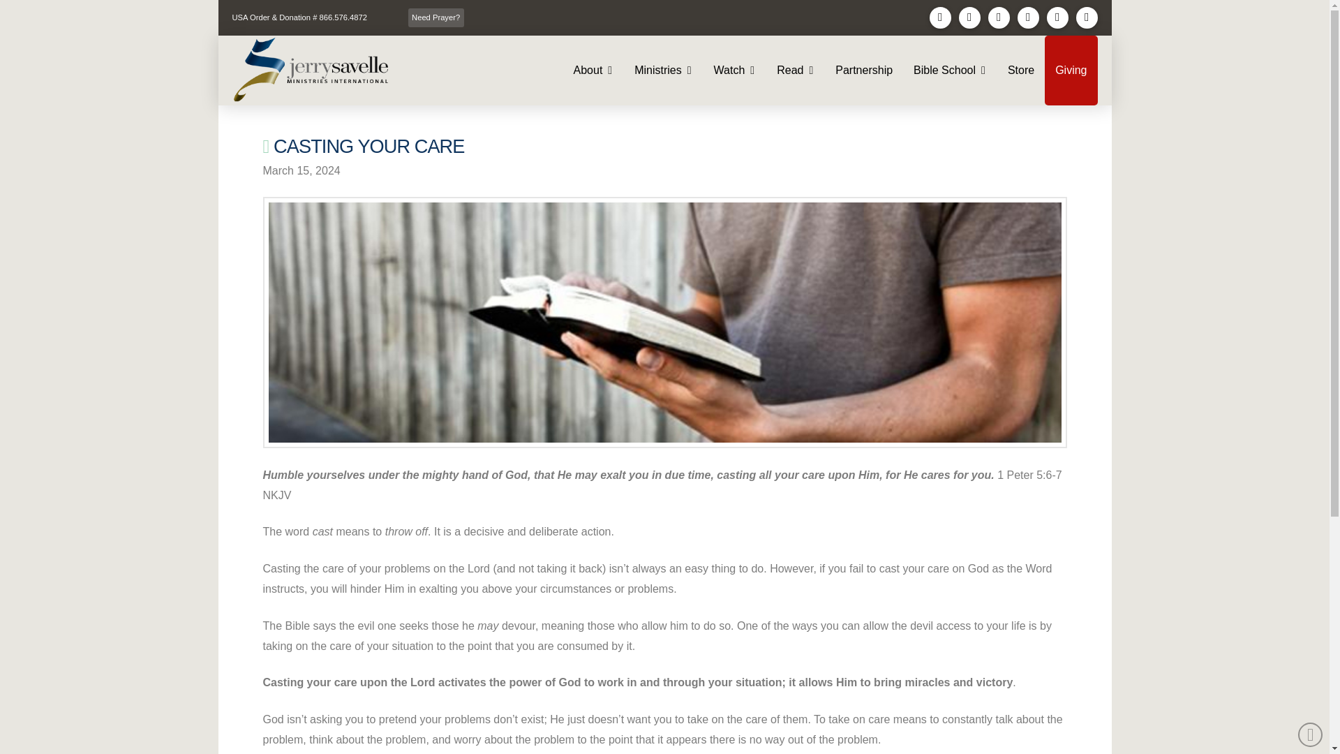 This screenshot has width=1340, height=754. I want to click on Back to Top, so click(1311, 734).